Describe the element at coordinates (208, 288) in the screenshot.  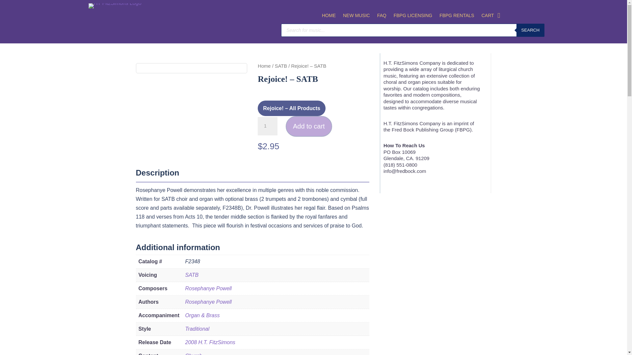
I see `Rosephanye Powell` at that location.